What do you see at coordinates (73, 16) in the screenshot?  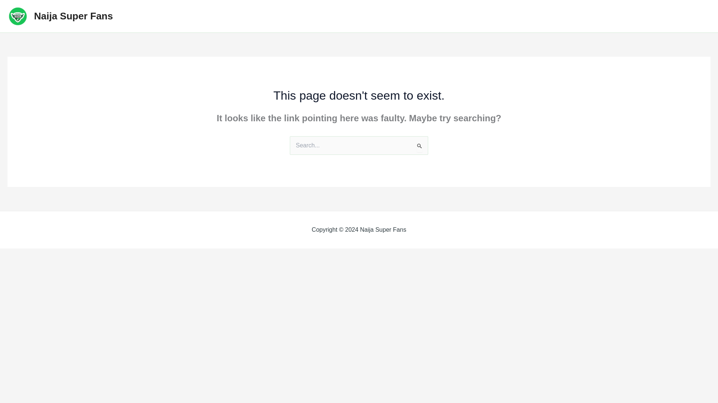 I see `Naija Super Fans` at bounding box center [73, 16].